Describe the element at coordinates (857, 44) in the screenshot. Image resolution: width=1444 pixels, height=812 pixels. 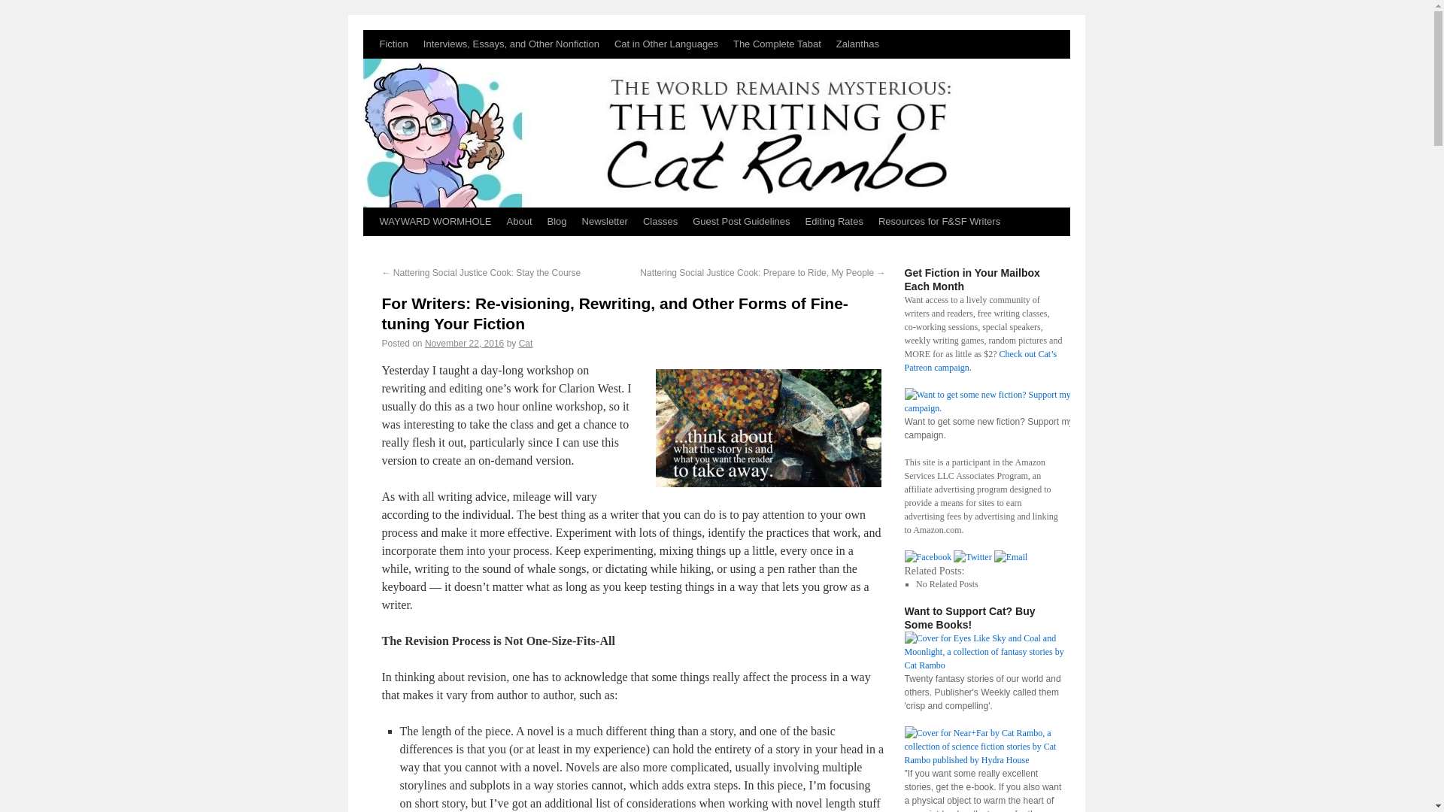
I see `Zalanthas` at that location.